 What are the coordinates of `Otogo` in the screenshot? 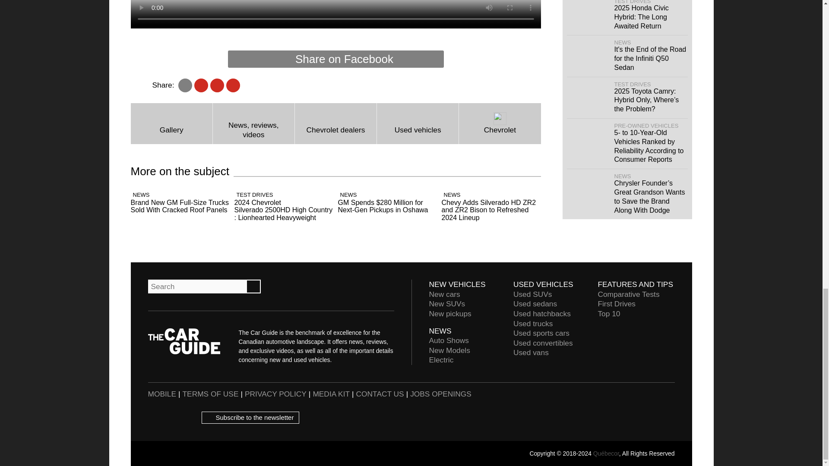 It's located at (655, 406).